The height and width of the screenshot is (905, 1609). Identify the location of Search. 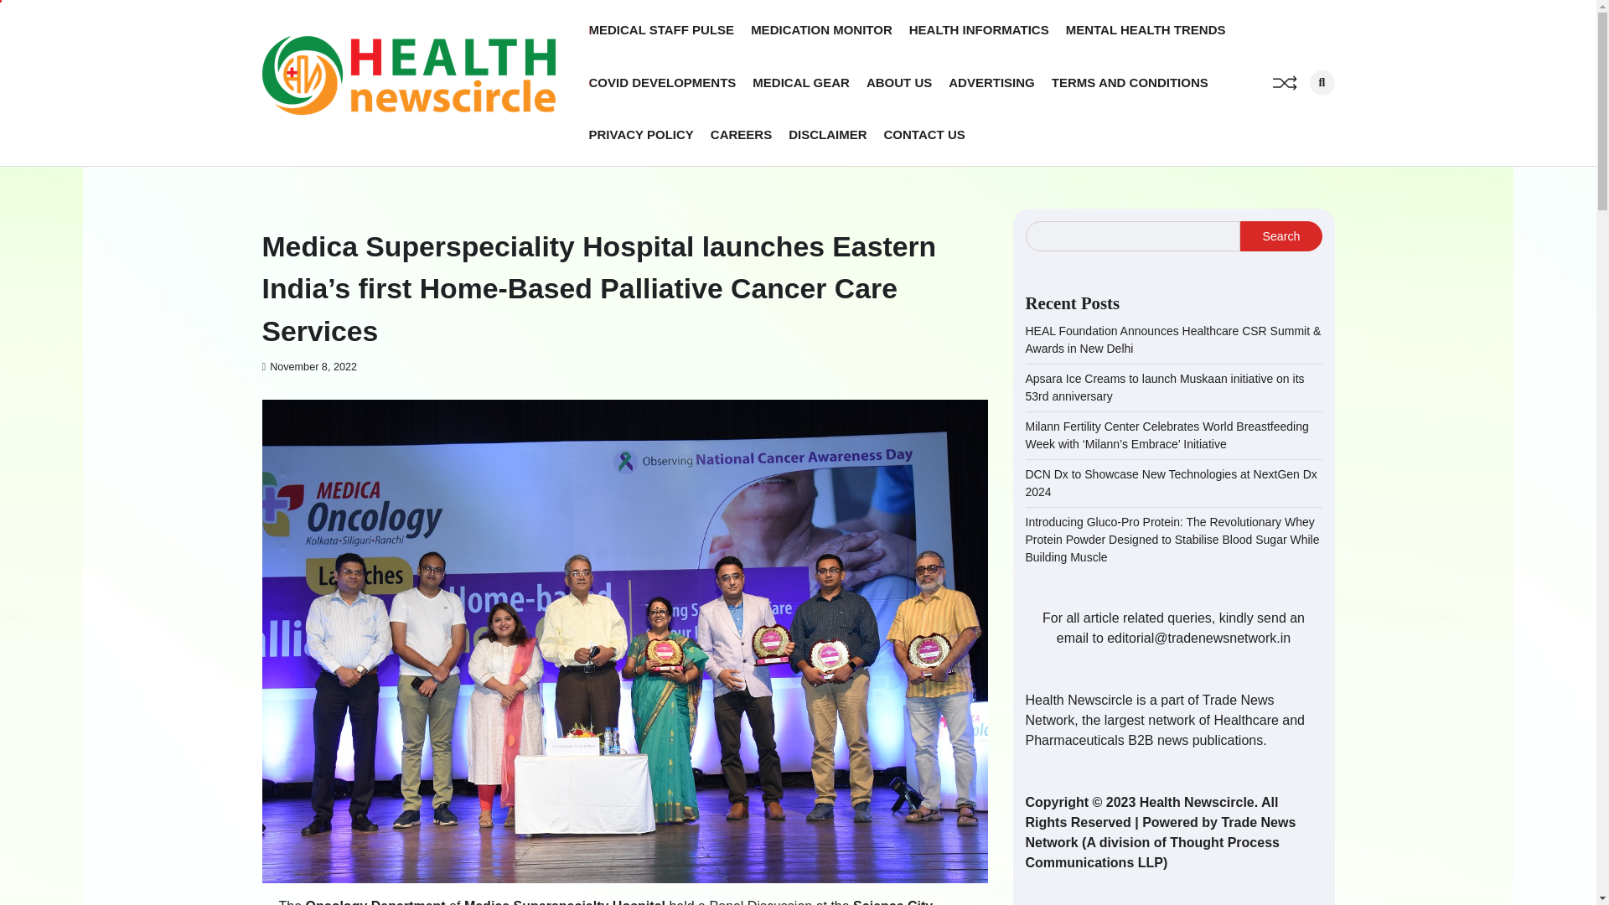
(1294, 119).